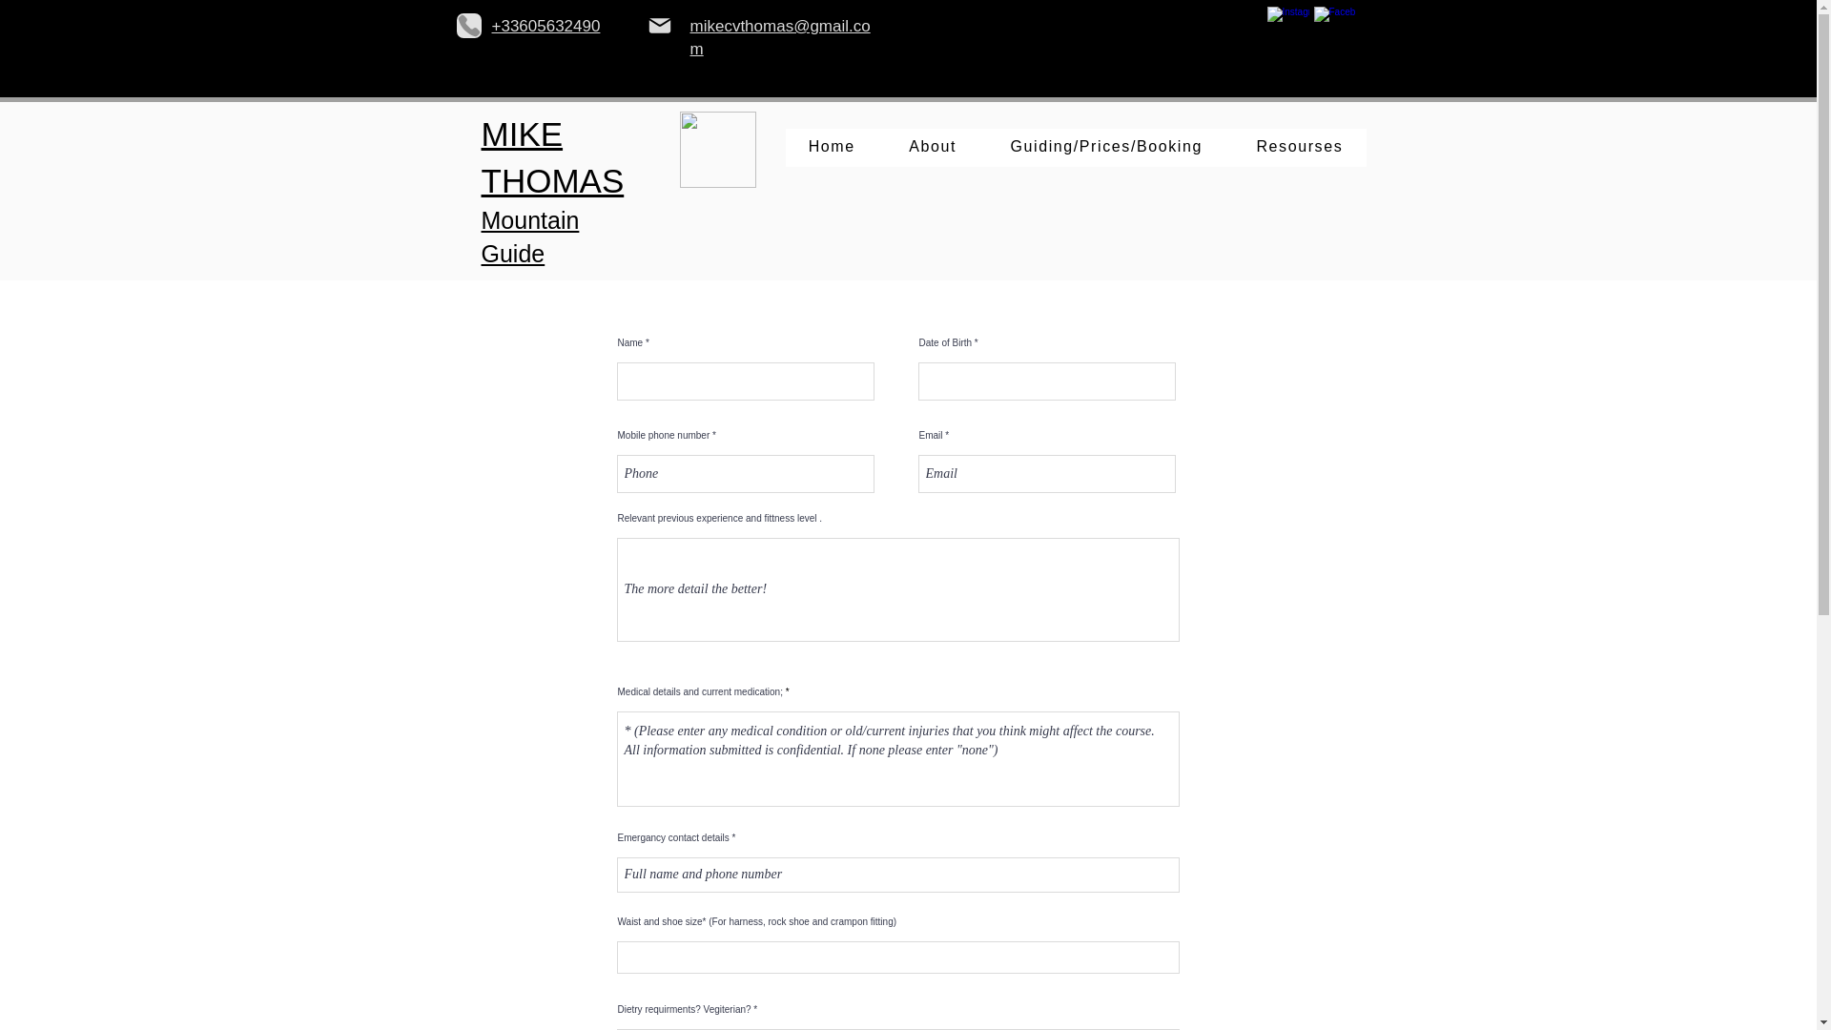 This screenshot has height=1030, width=1831. What do you see at coordinates (933, 147) in the screenshot?
I see `About` at bounding box center [933, 147].